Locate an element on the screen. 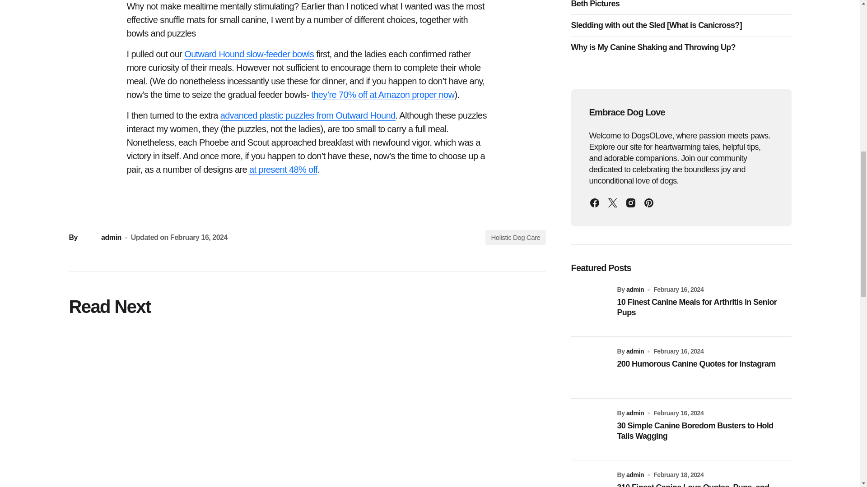 The height and width of the screenshot is (487, 867). Twitter is located at coordinates (612, 202).